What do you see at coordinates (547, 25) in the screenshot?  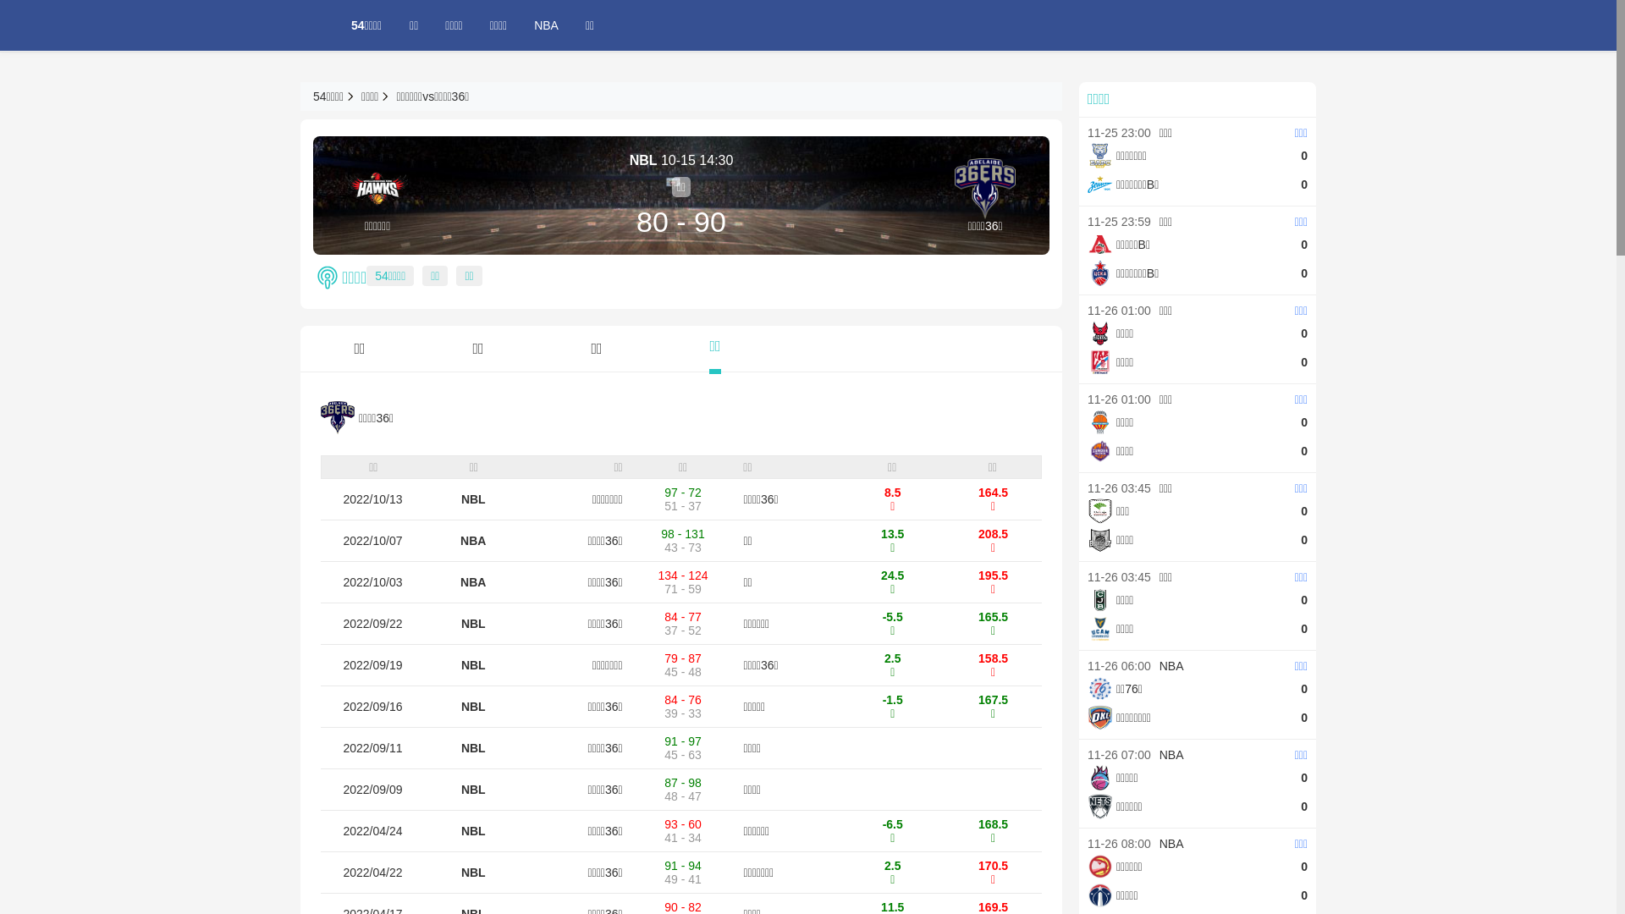 I see `NBA` at bounding box center [547, 25].